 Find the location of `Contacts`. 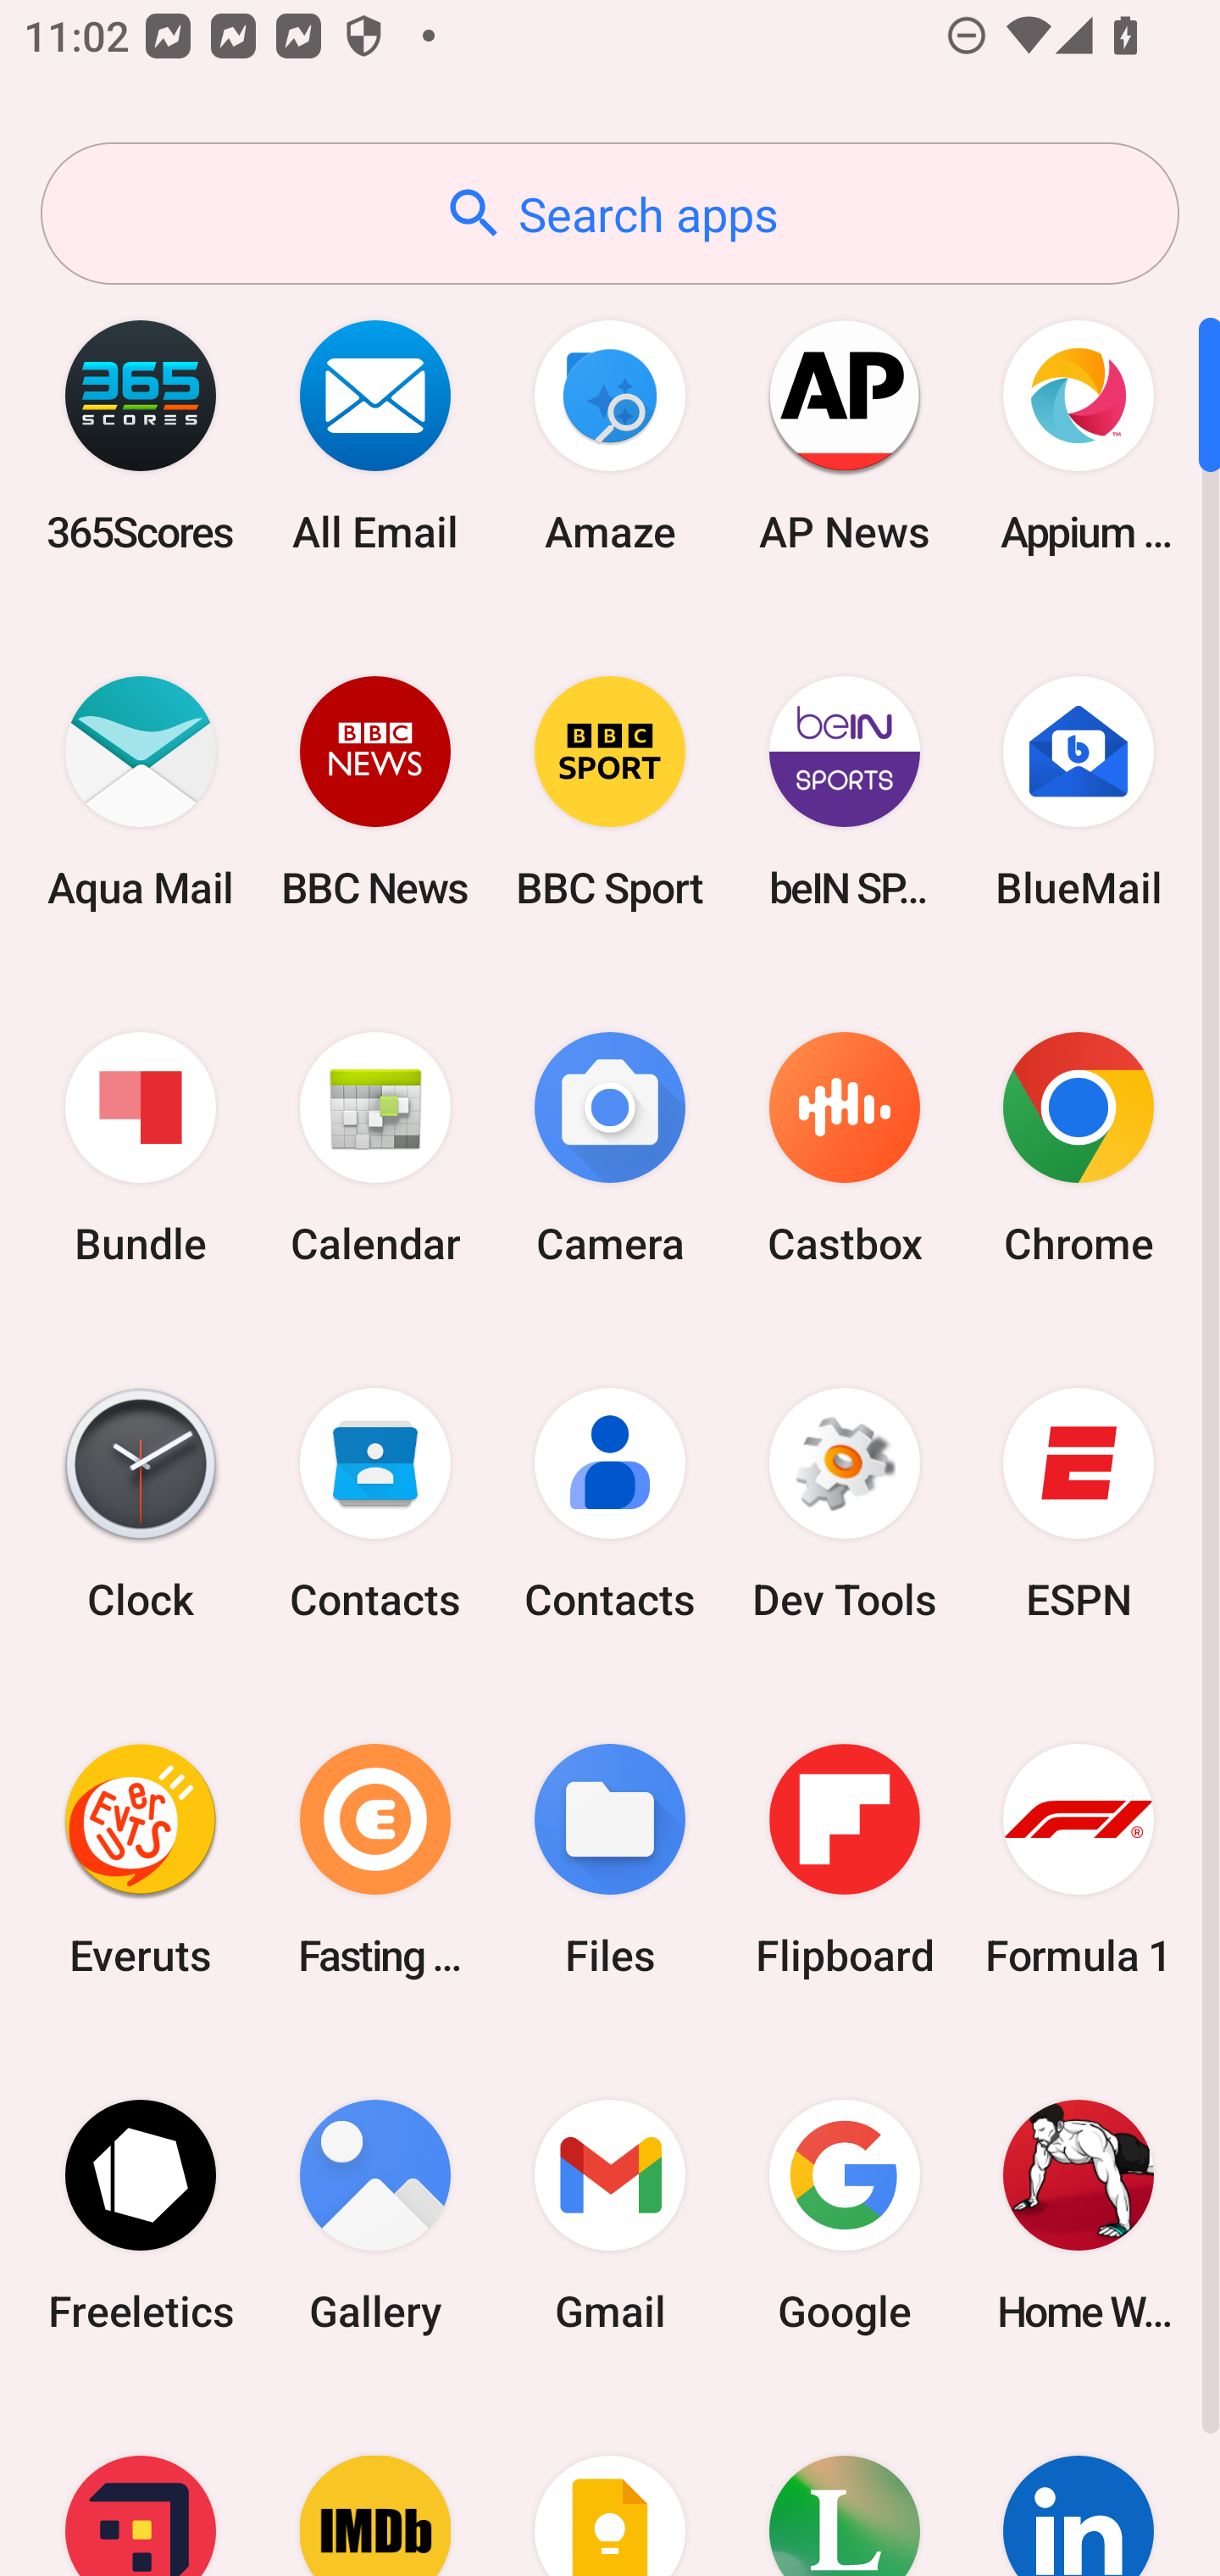

Contacts is located at coordinates (610, 1504).